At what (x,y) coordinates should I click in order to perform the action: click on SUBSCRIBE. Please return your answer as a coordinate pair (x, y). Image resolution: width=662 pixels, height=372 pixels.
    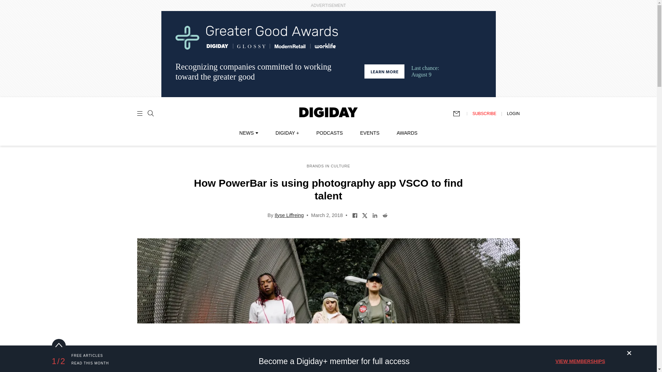
    Looking at the image, I should click on (484, 113).